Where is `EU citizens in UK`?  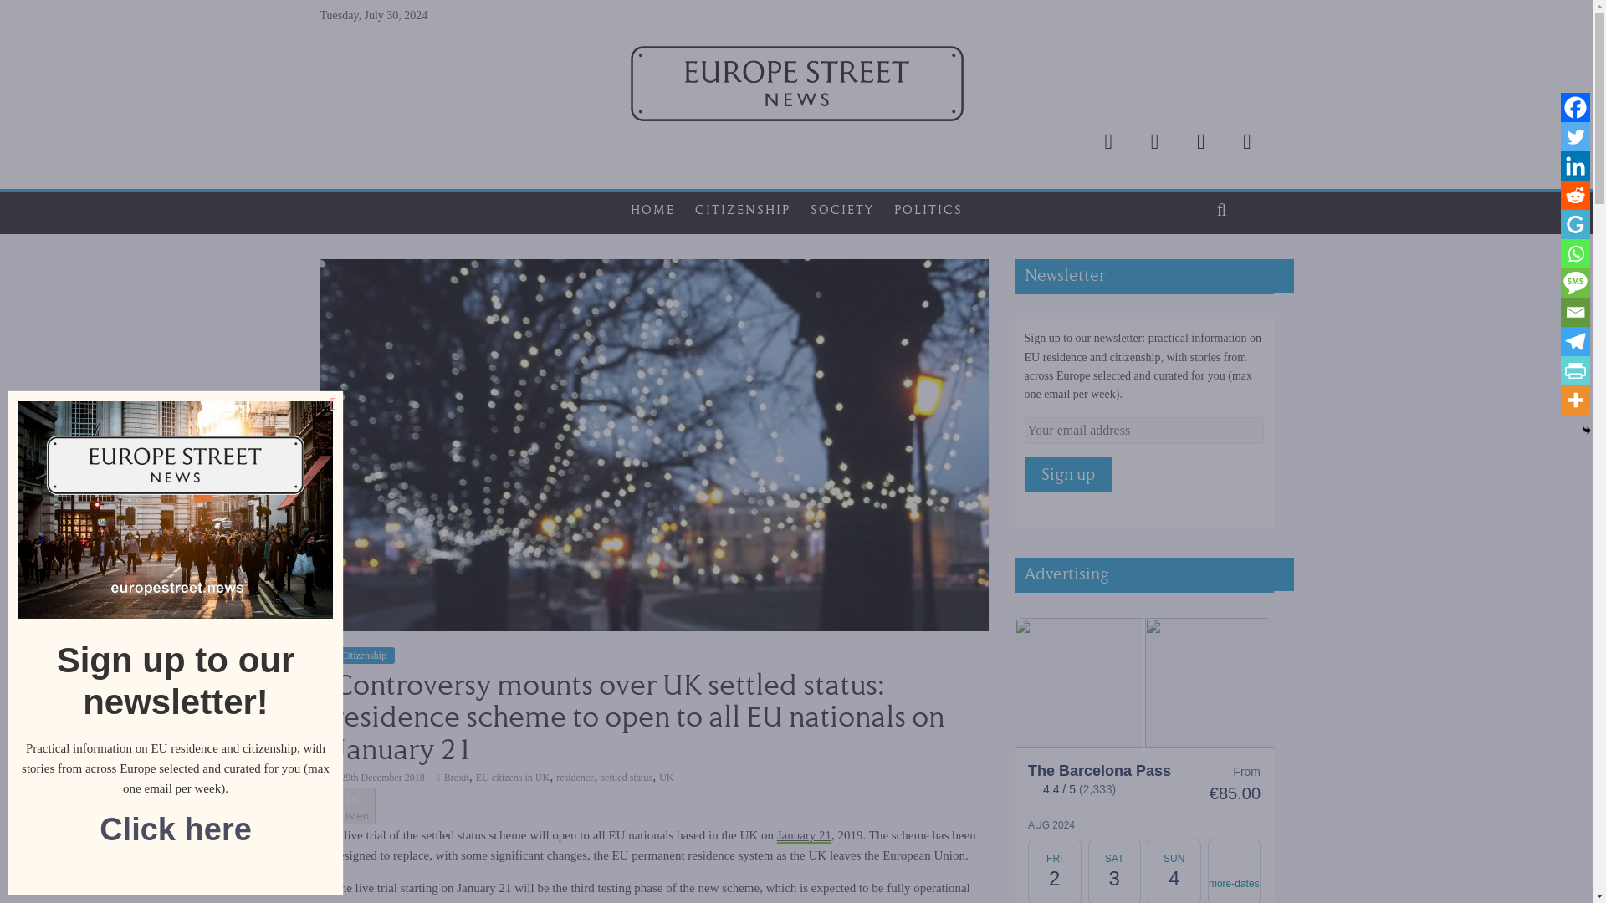
EU citizens in UK is located at coordinates (512, 778).